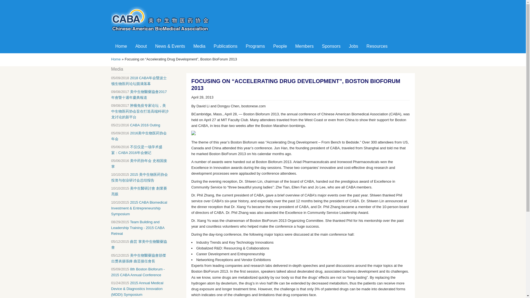  Describe the element at coordinates (141, 46) in the screenshot. I see `About` at that location.